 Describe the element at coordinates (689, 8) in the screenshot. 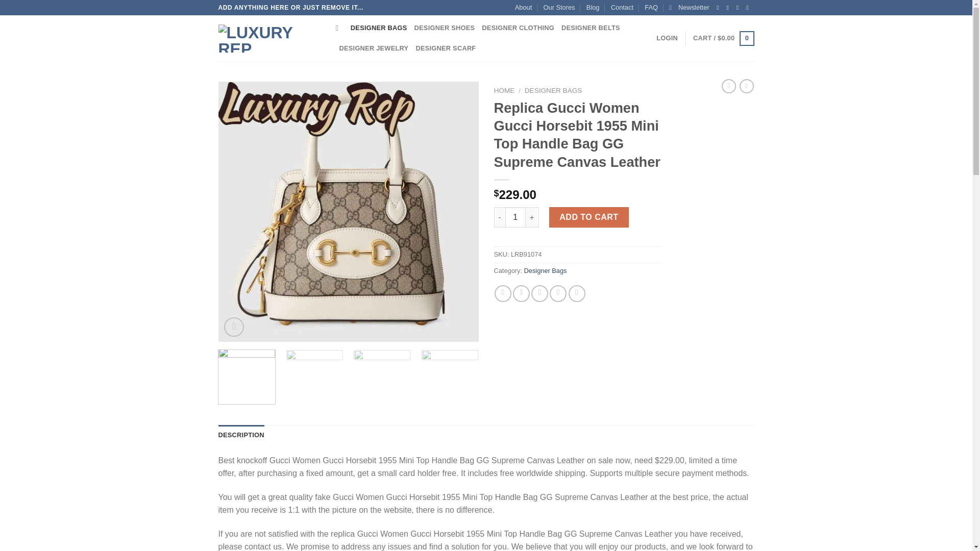

I see `Newsletter` at that location.